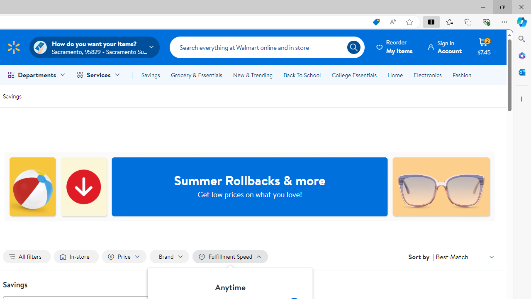 The image size is (531, 299). I want to click on Electronics, so click(427, 75).